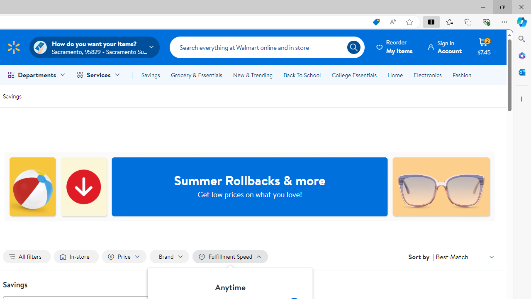 The image size is (531, 299). I want to click on Electronics, so click(427, 75).